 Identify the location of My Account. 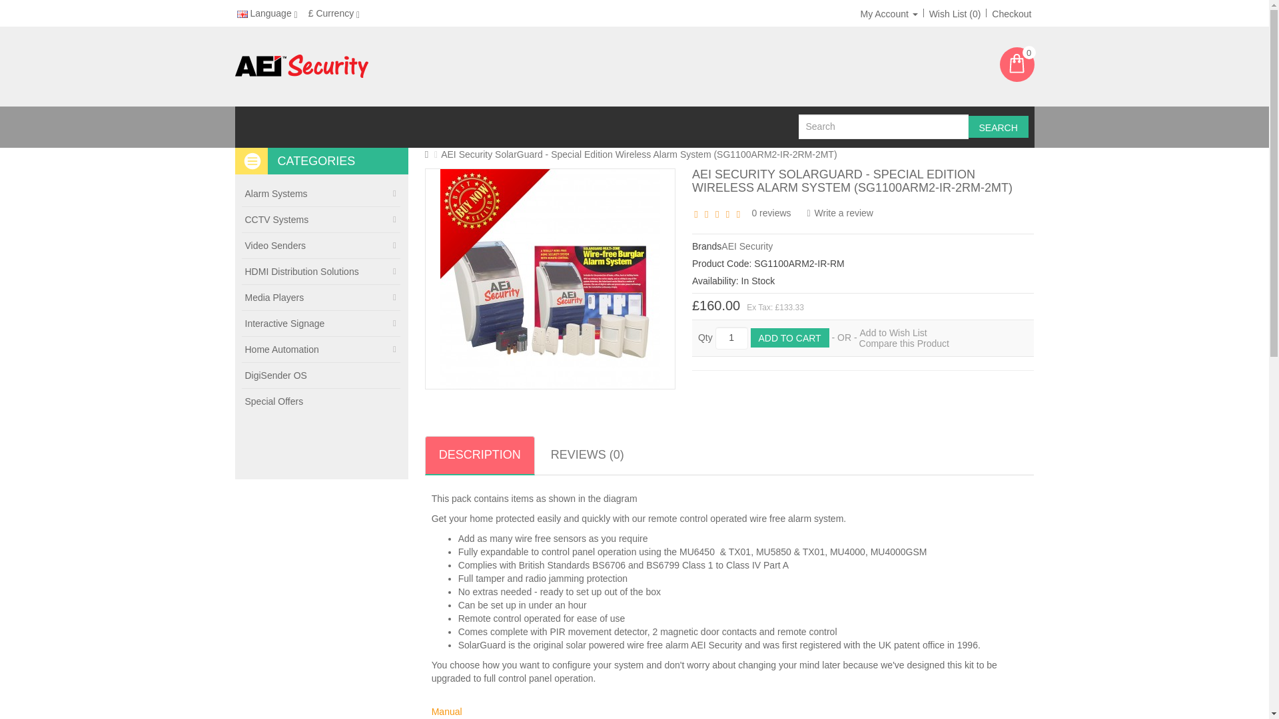
(889, 13).